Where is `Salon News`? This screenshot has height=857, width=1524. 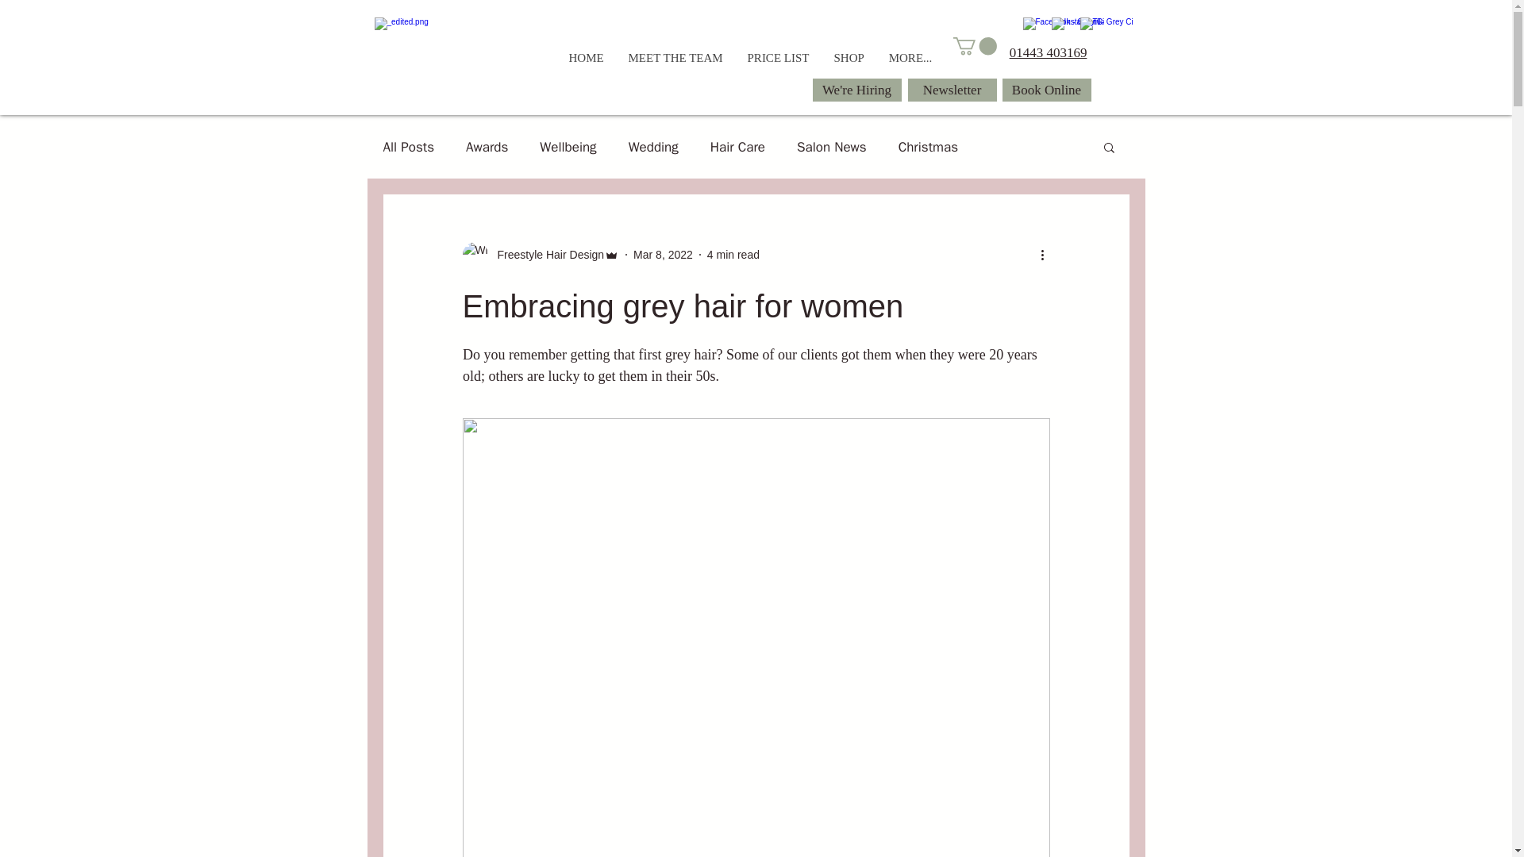
Salon News is located at coordinates (832, 146).